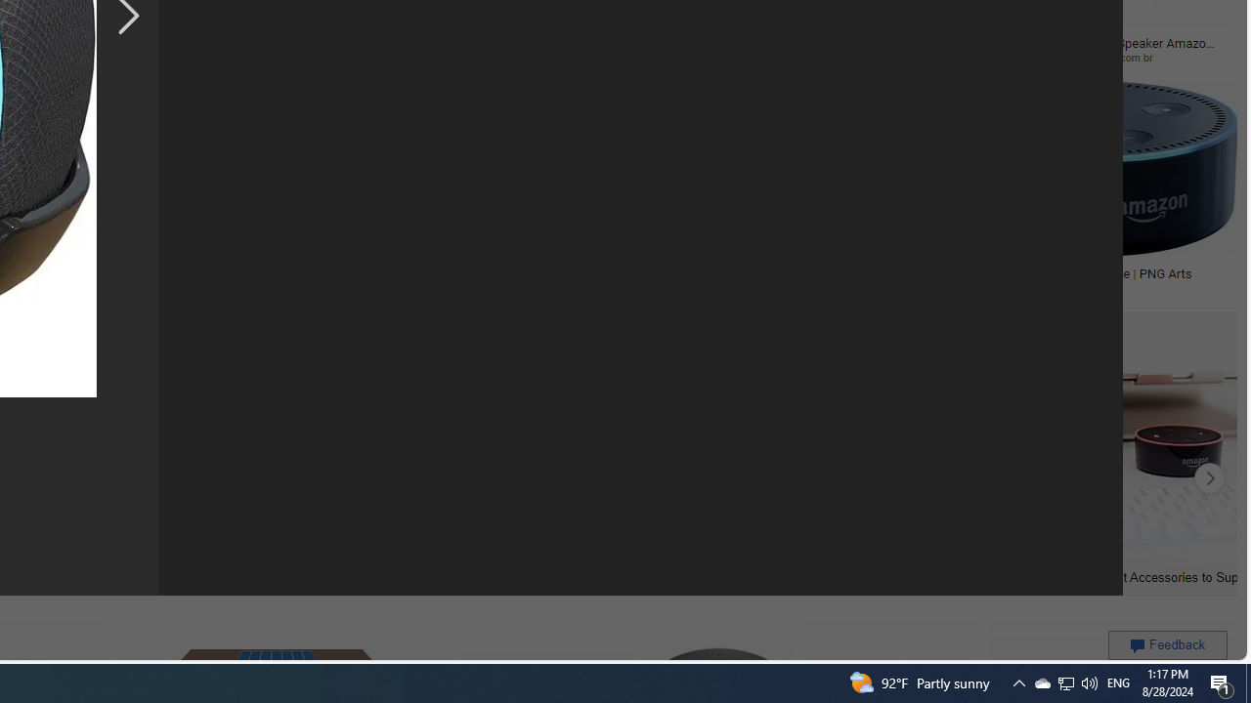  What do you see at coordinates (1079, 272) in the screenshot?
I see `Alexa Dot Transparent Image | PNG Arts` at bounding box center [1079, 272].